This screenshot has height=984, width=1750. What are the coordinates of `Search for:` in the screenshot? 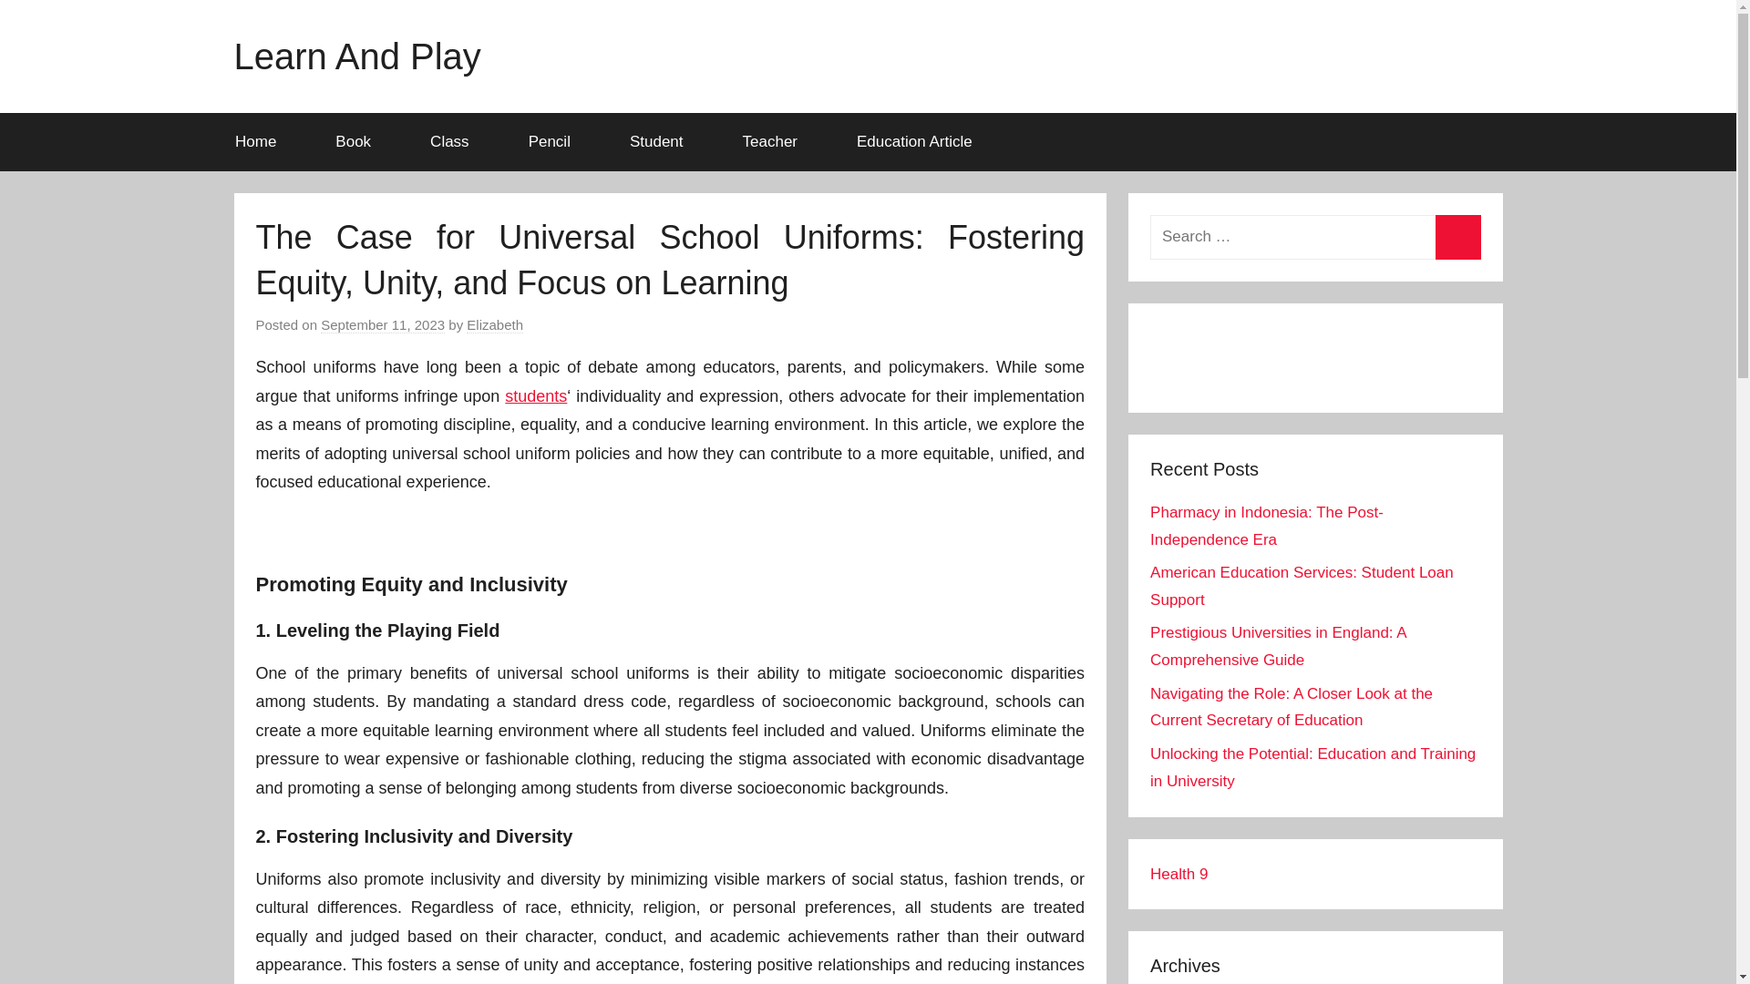 It's located at (1314, 237).